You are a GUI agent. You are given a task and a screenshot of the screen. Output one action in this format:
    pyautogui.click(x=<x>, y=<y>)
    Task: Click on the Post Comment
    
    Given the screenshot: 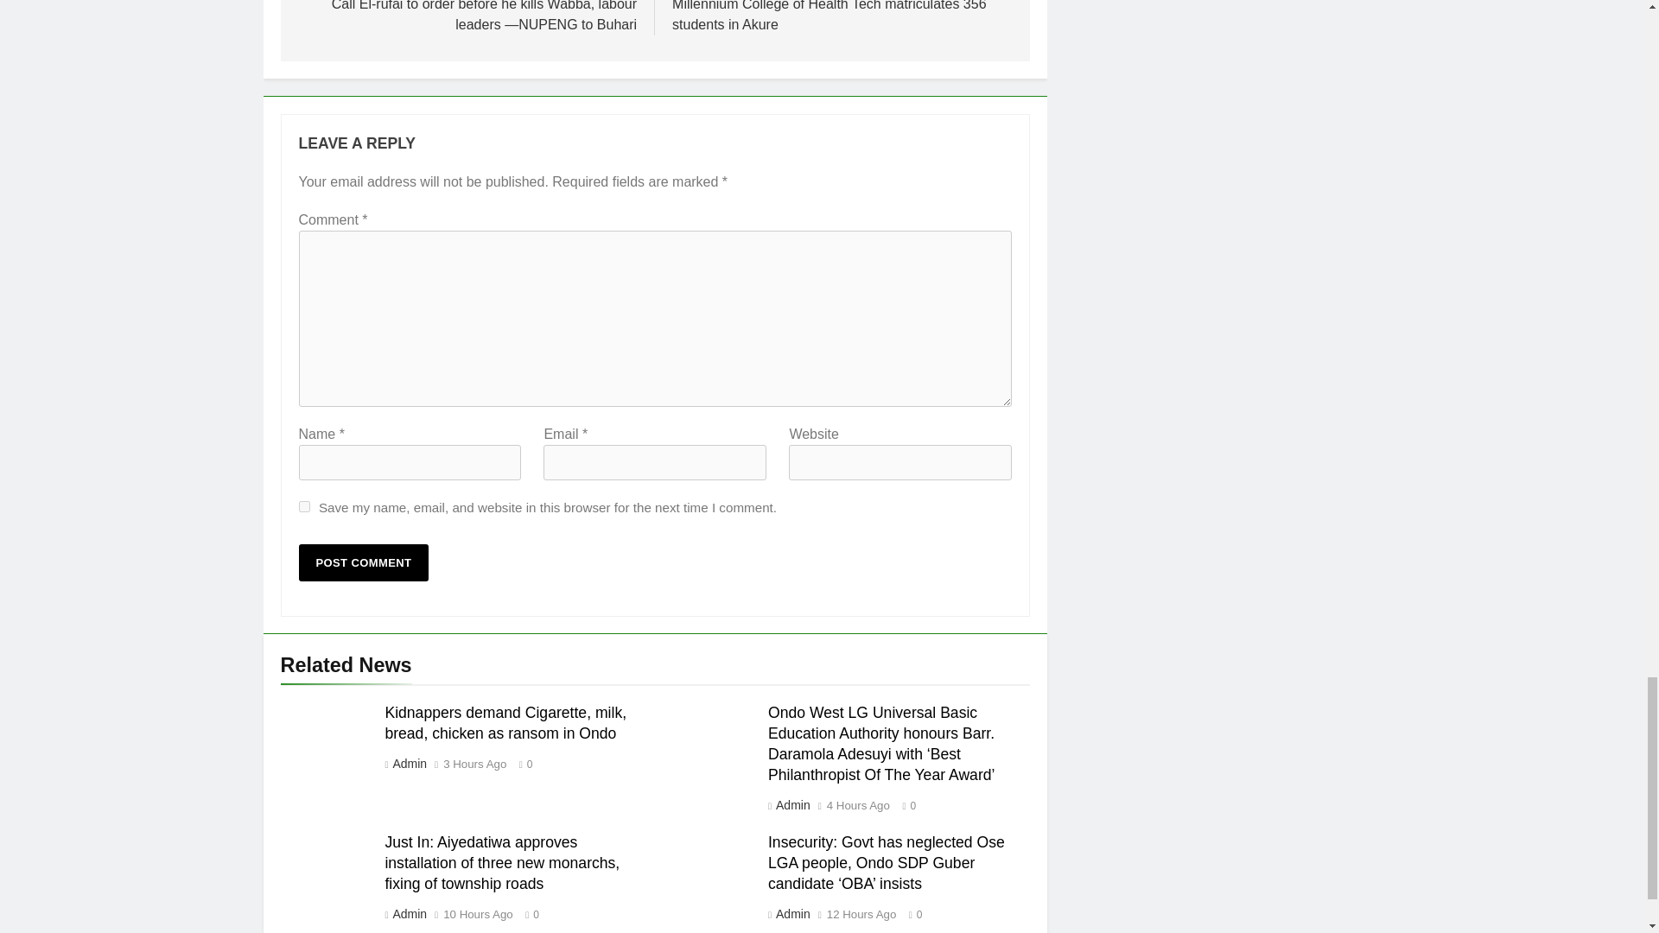 What is the action you would take?
    pyautogui.click(x=364, y=562)
    